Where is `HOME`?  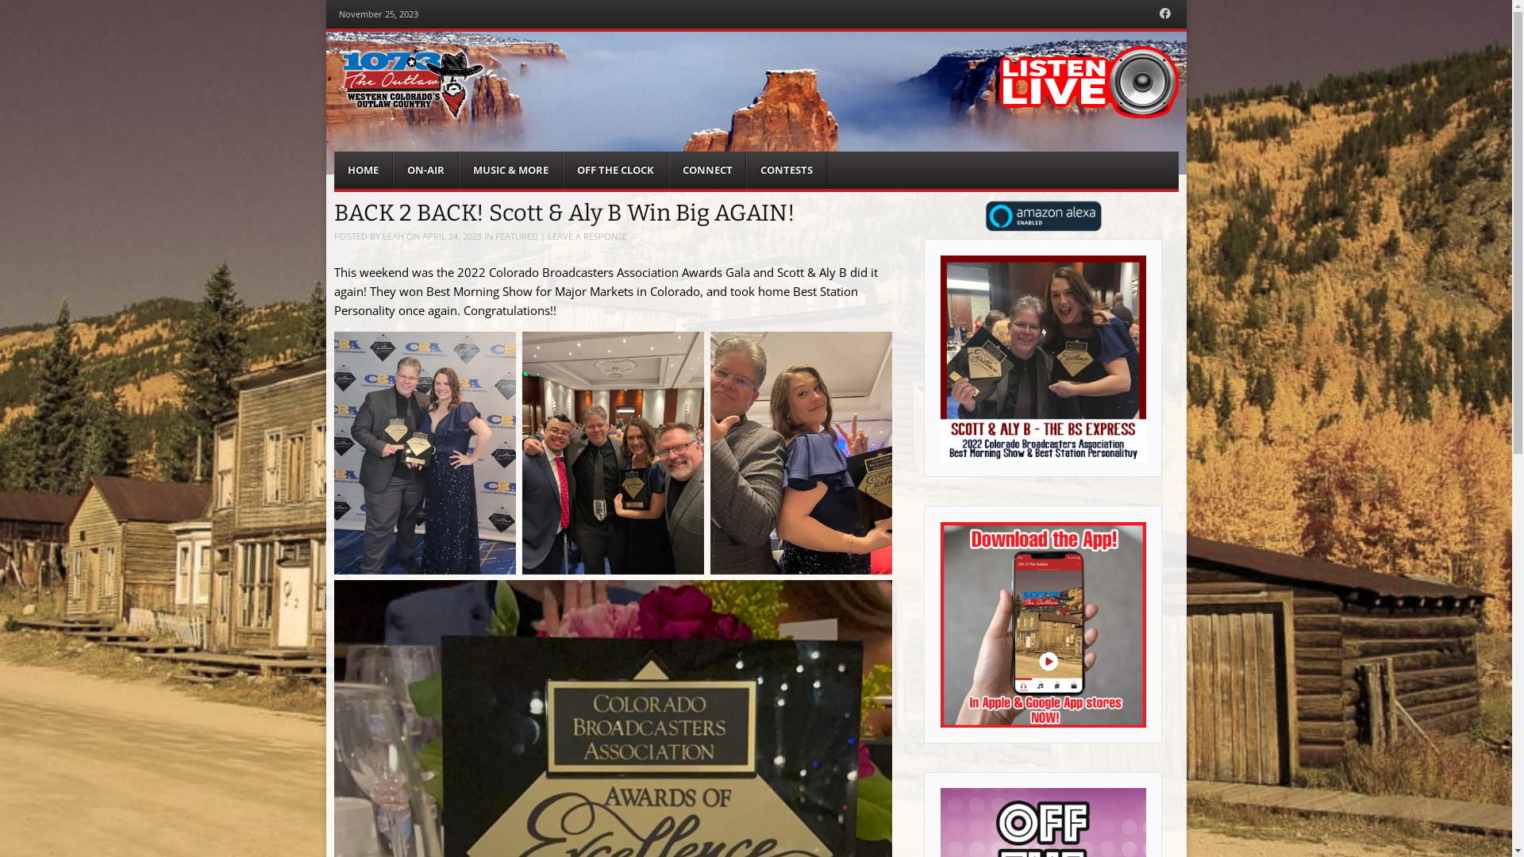 HOME is located at coordinates (364, 170).